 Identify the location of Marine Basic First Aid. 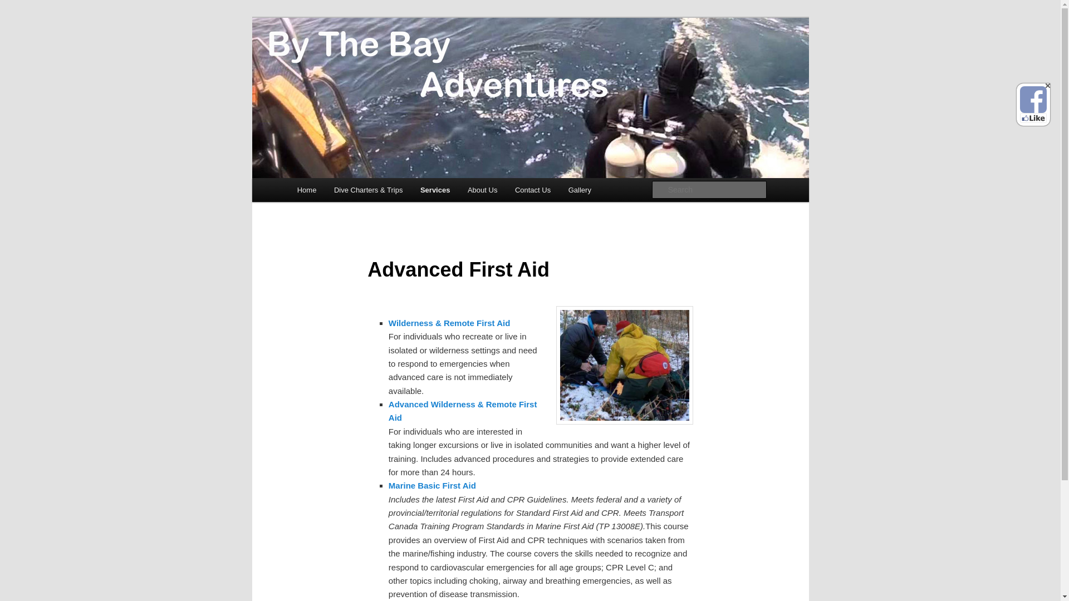
(432, 485).